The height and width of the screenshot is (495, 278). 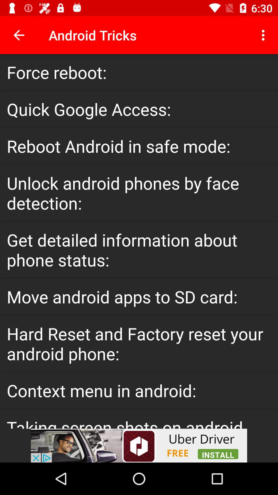 I want to click on click advertisement, so click(x=139, y=445).